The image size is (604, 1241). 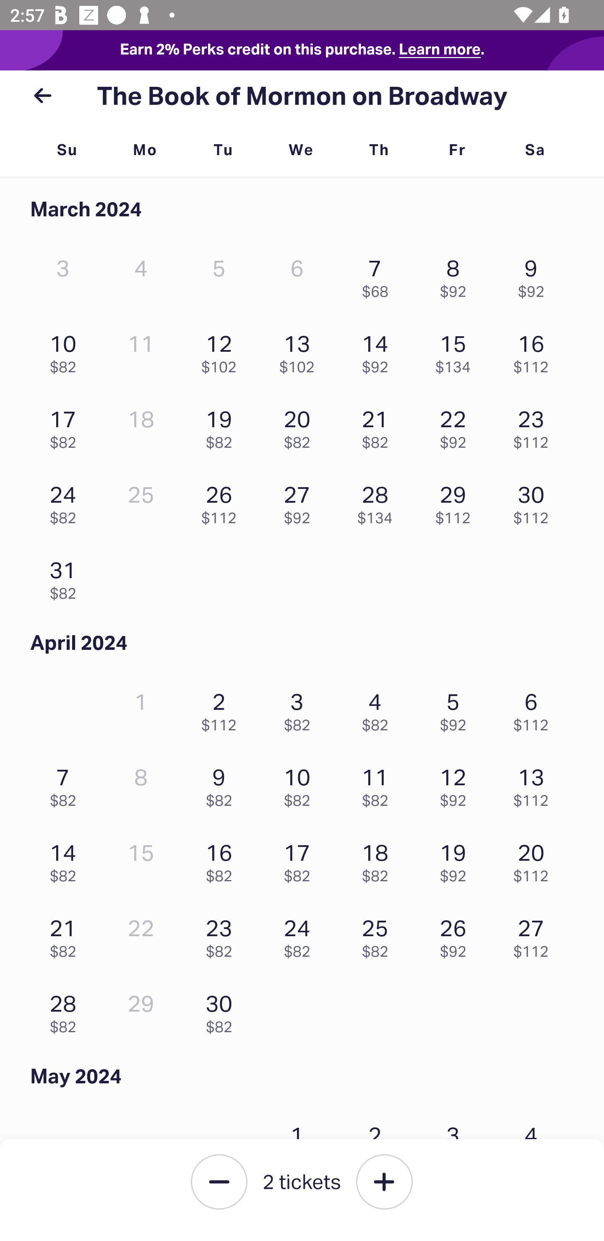 What do you see at coordinates (457, 709) in the screenshot?
I see `5 $92` at bounding box center [457, 709].